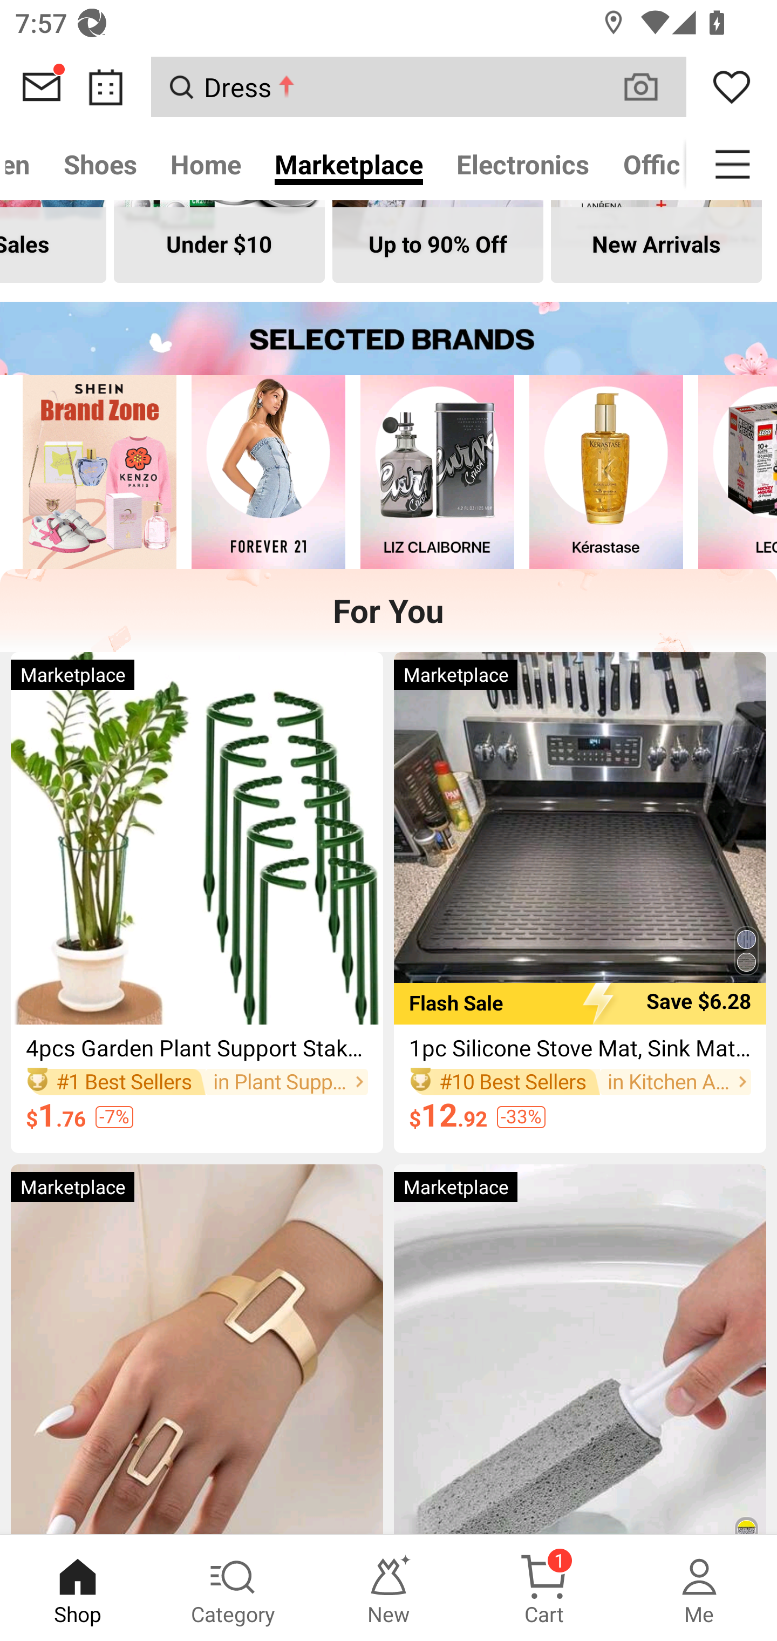 The width and height of the screenshot is (777, 1641). What do you see at coordinates (732, 87) in the screenshot?
I see `Wishlist` at bounding box center [732, 87].